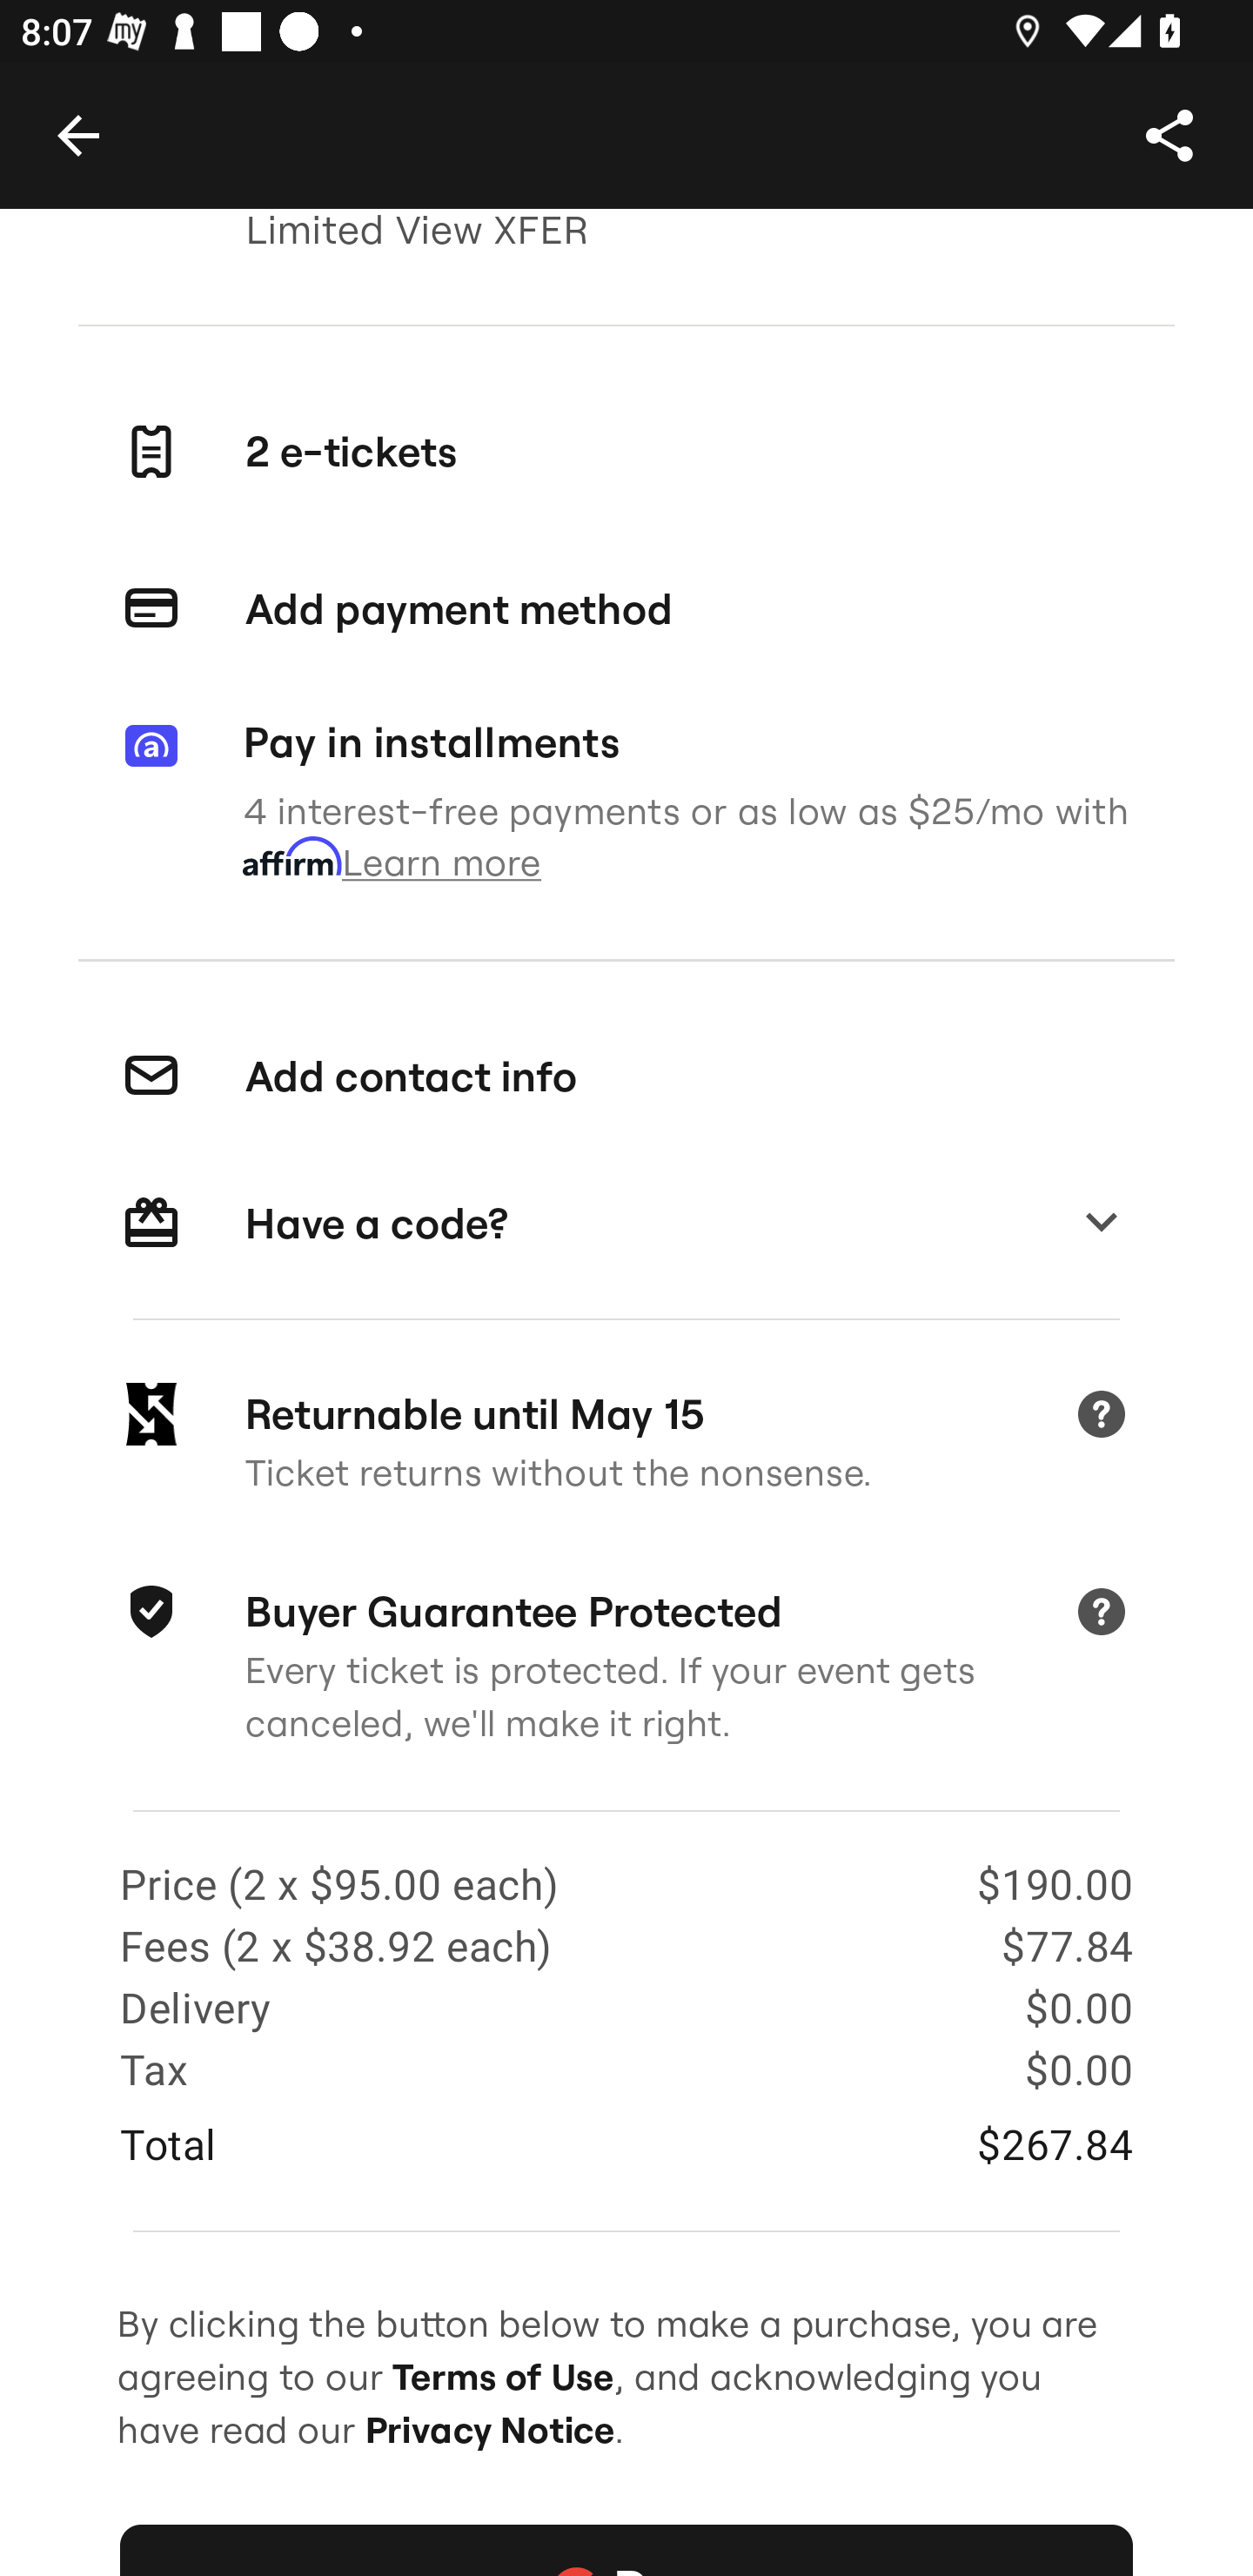  I want to click on Add contact info, so click(626, 1077).